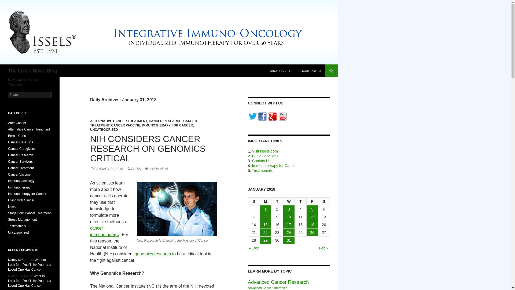 This screenshot has height=290, width=515. What do you see at coordinates (265, 151) in the screenshot?
I see `Visit Issels.com` at bounding box center [265, 151].